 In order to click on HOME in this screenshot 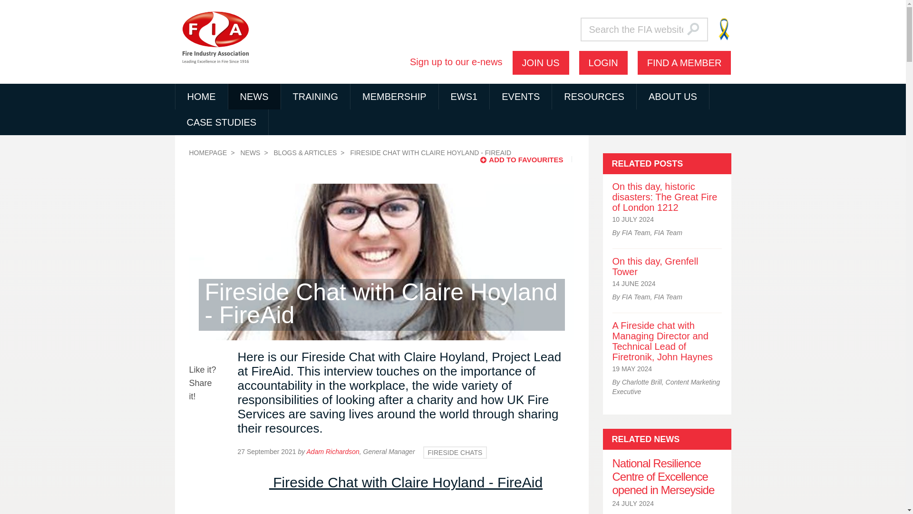, I will do `click(201, 97)`.